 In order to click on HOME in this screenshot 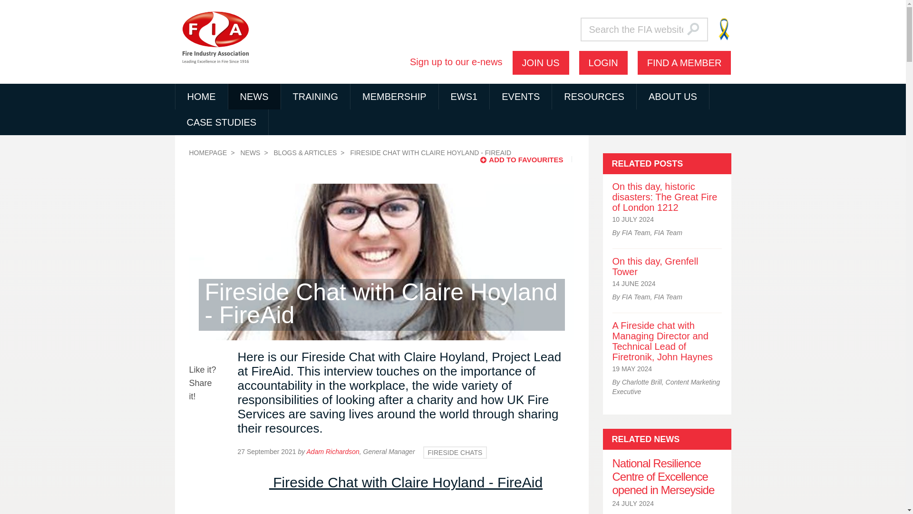, I will do `click(201, 97)`.